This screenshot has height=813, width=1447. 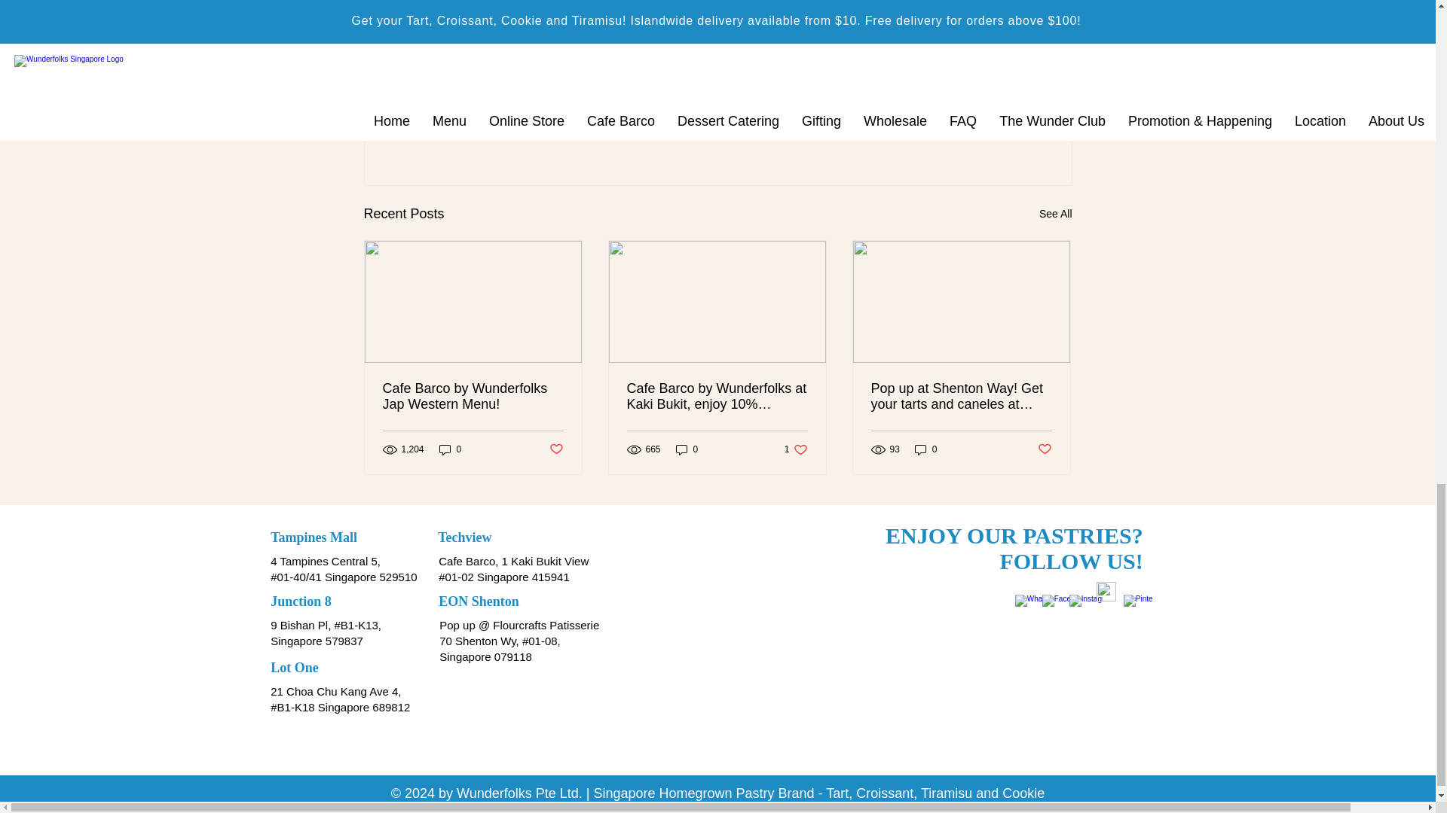 What do you see at coordinates (1055, 214) in the screenshot?
I see `See All` at bounding box center [1055, 214].